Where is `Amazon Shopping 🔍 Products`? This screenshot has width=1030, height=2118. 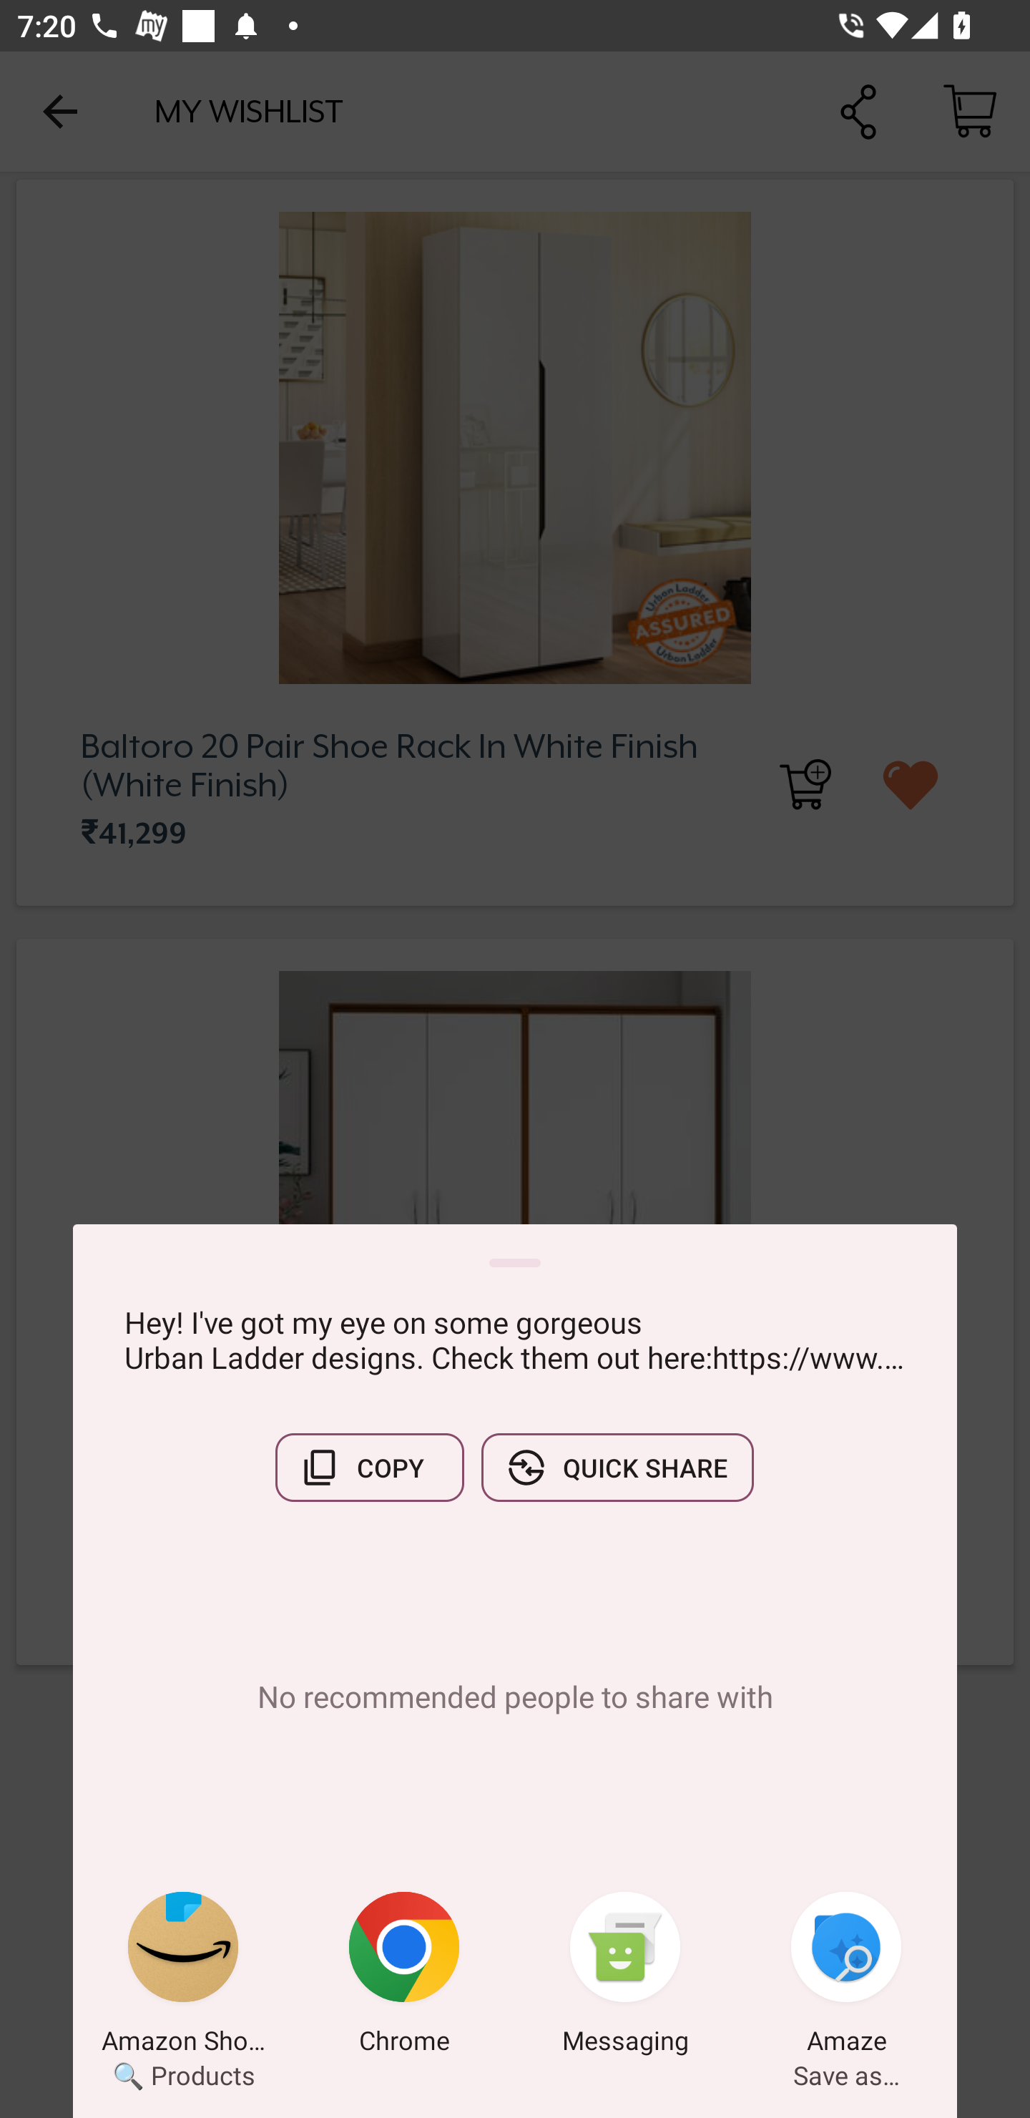 Amazon Shopping 🔍 Products is located at coordinates (183, 1977).